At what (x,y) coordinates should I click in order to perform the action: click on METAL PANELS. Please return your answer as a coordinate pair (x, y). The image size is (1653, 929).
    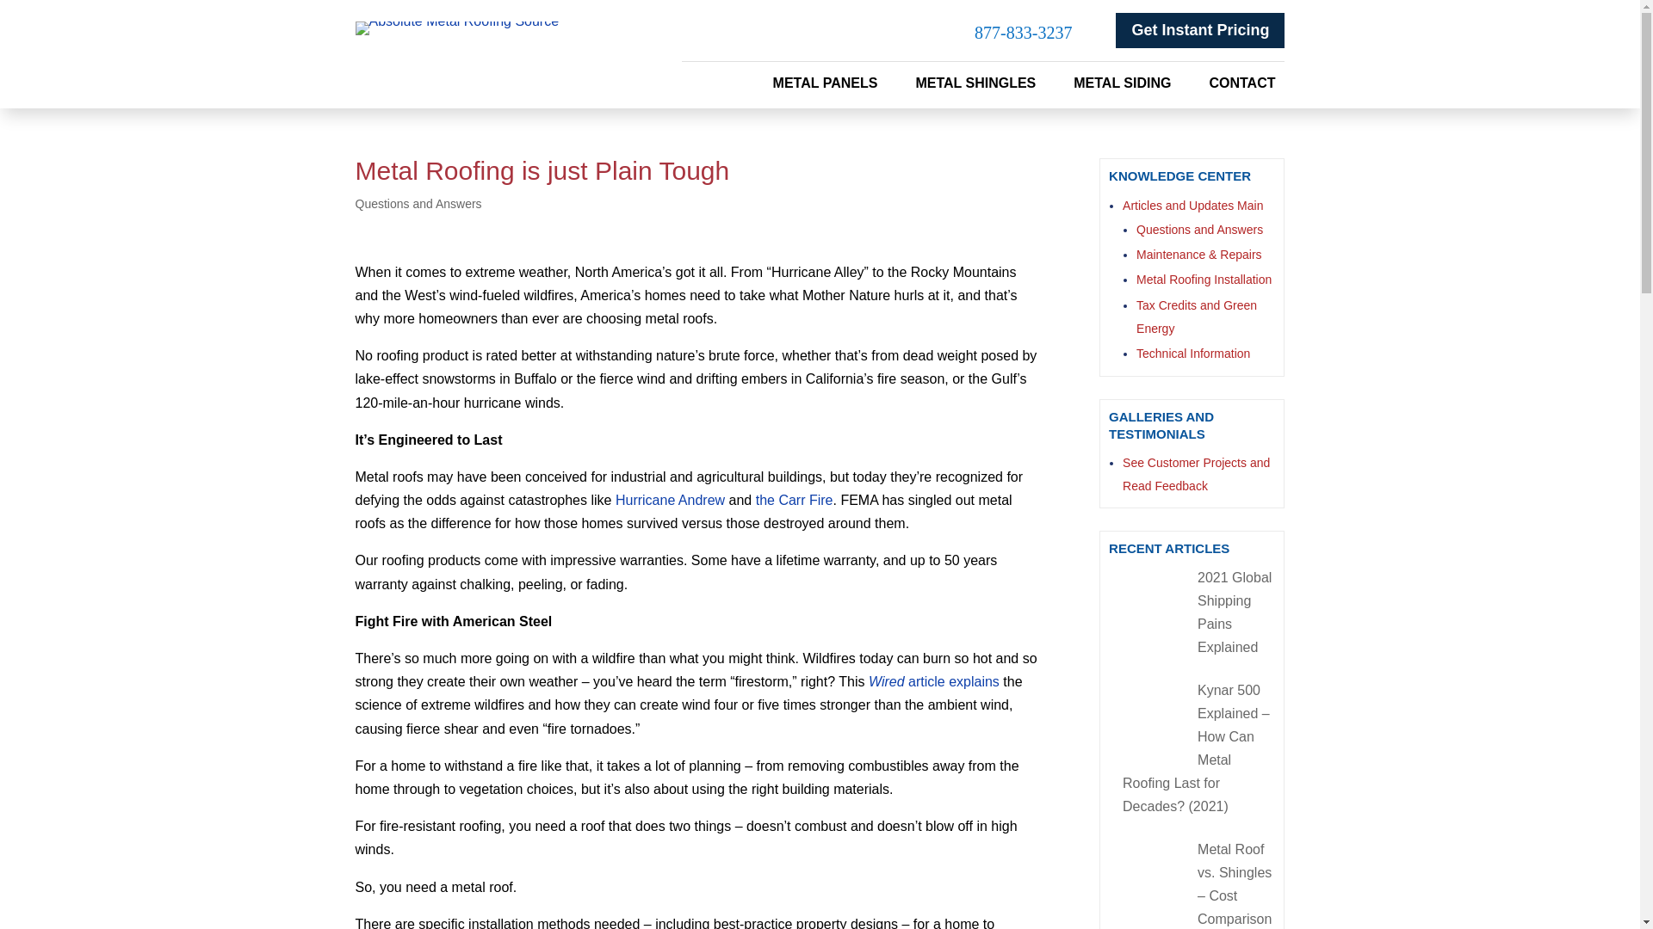
    Looking at the image, I should click on (825, 86).